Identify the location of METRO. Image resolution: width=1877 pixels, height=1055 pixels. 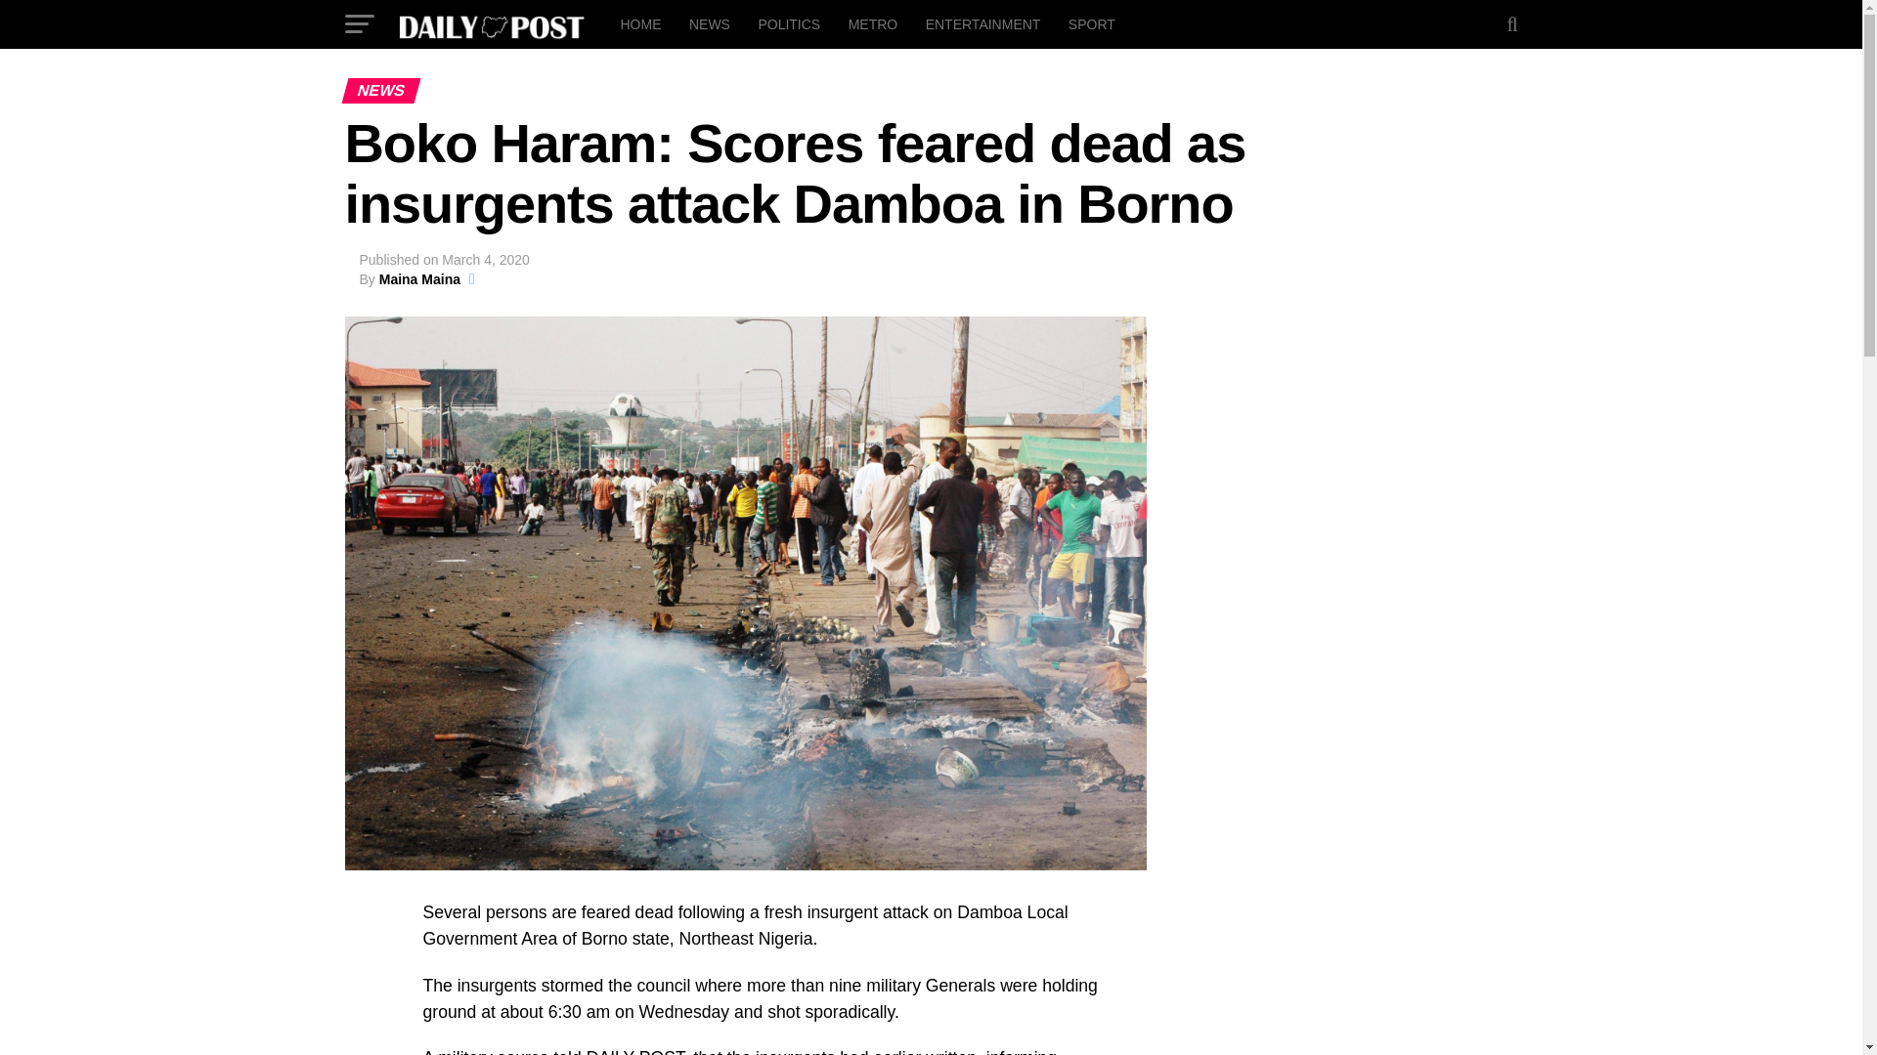
(874, 23).